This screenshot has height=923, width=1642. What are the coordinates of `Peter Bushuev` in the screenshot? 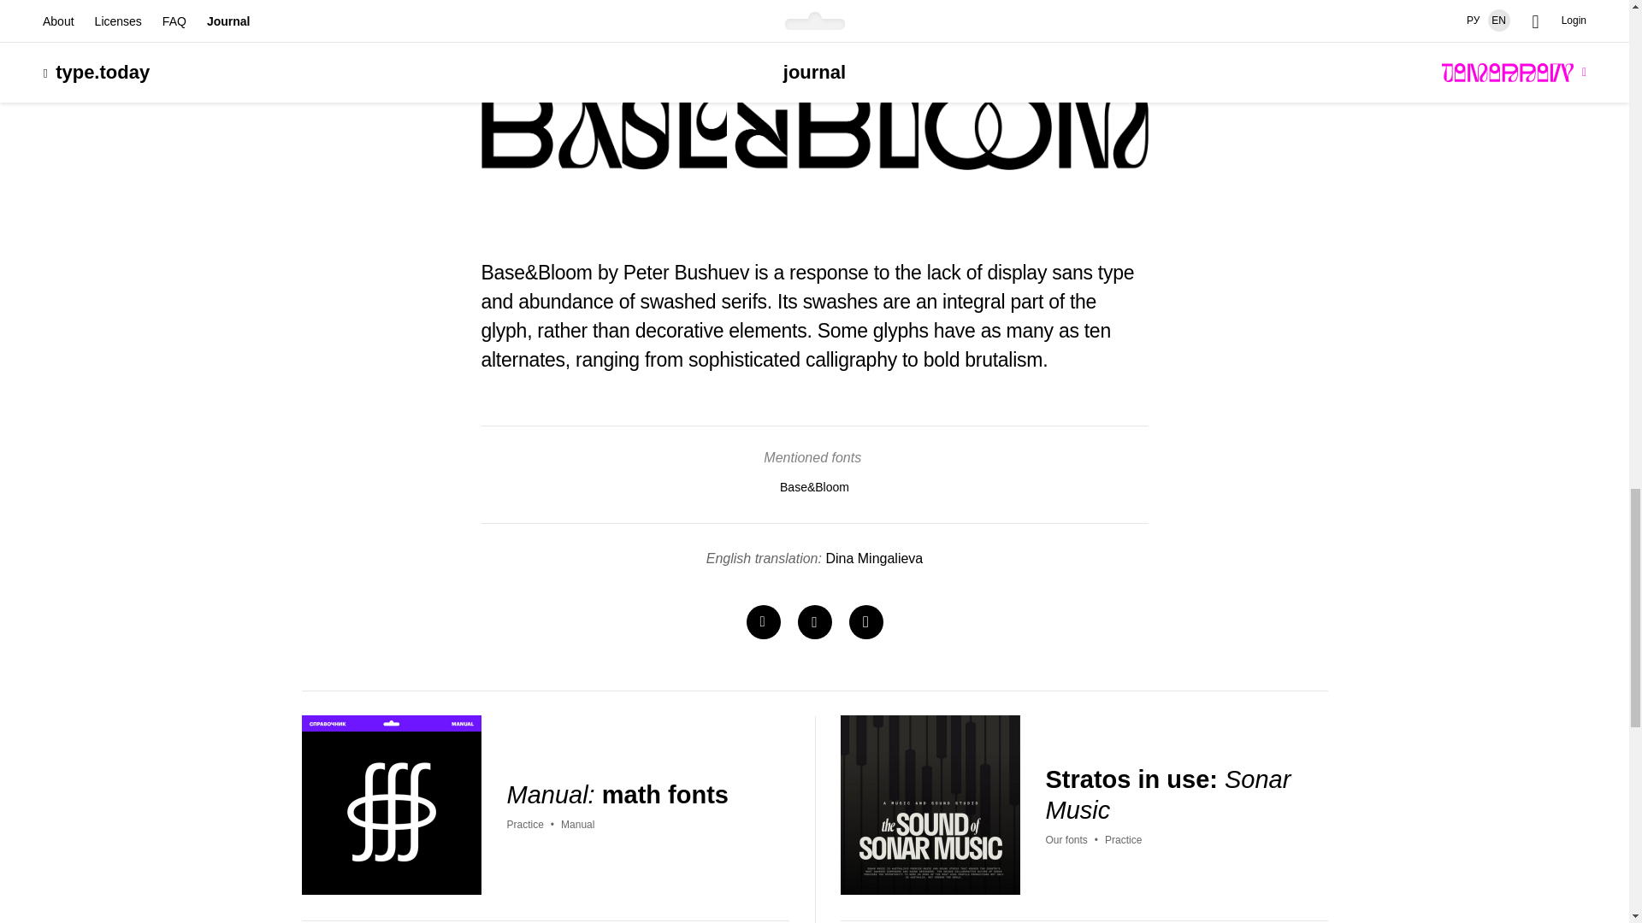 It's located at (686, 272).